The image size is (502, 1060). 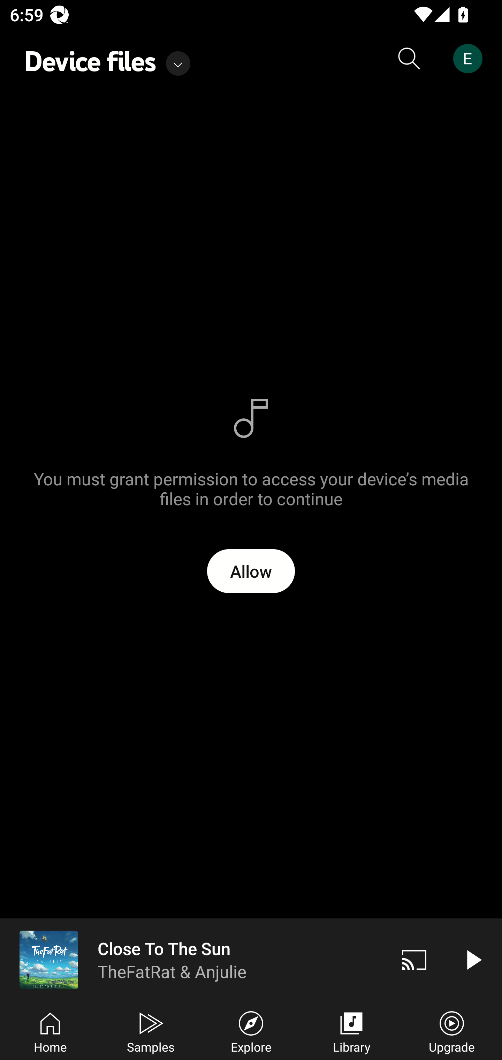 What do you see at coordinates (470, 59) in the screenshot?
I see `Account` at bounding box center [470, 59].